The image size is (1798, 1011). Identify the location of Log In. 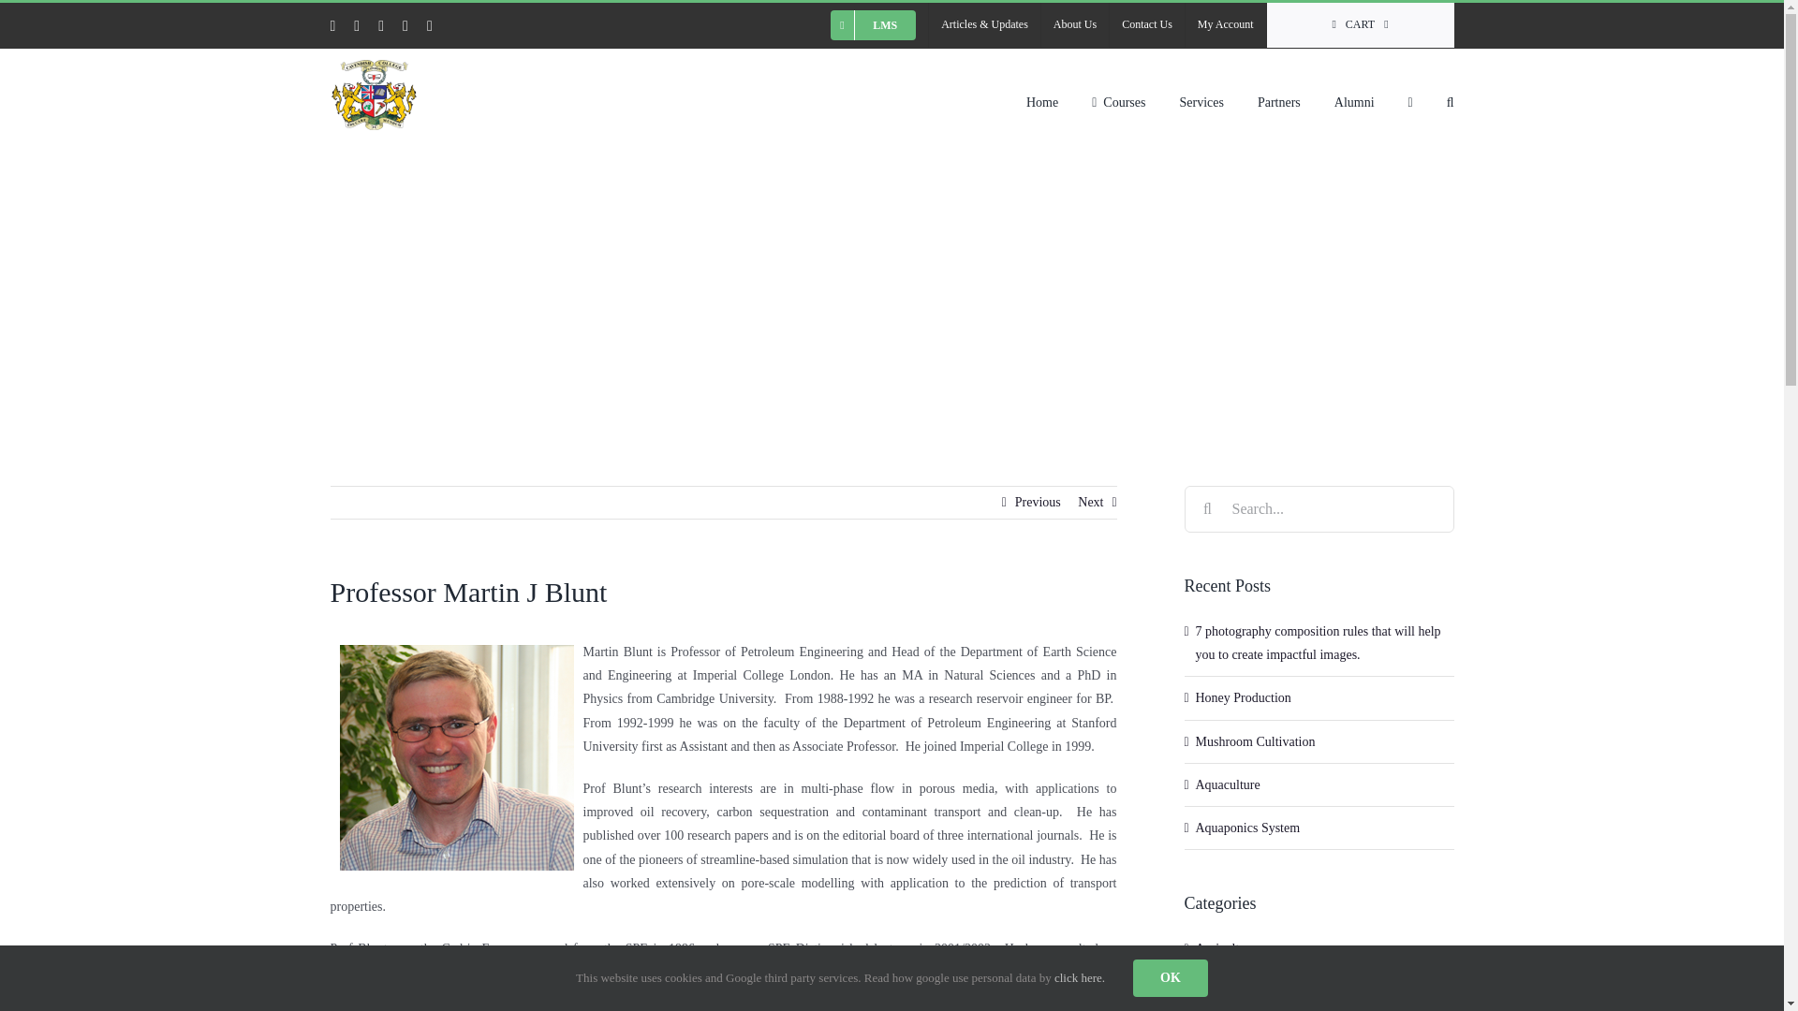
(1317, 224).